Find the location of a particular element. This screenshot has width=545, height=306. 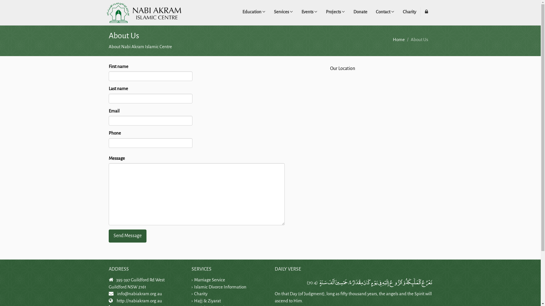

Services is located at coordinates (283, 12).